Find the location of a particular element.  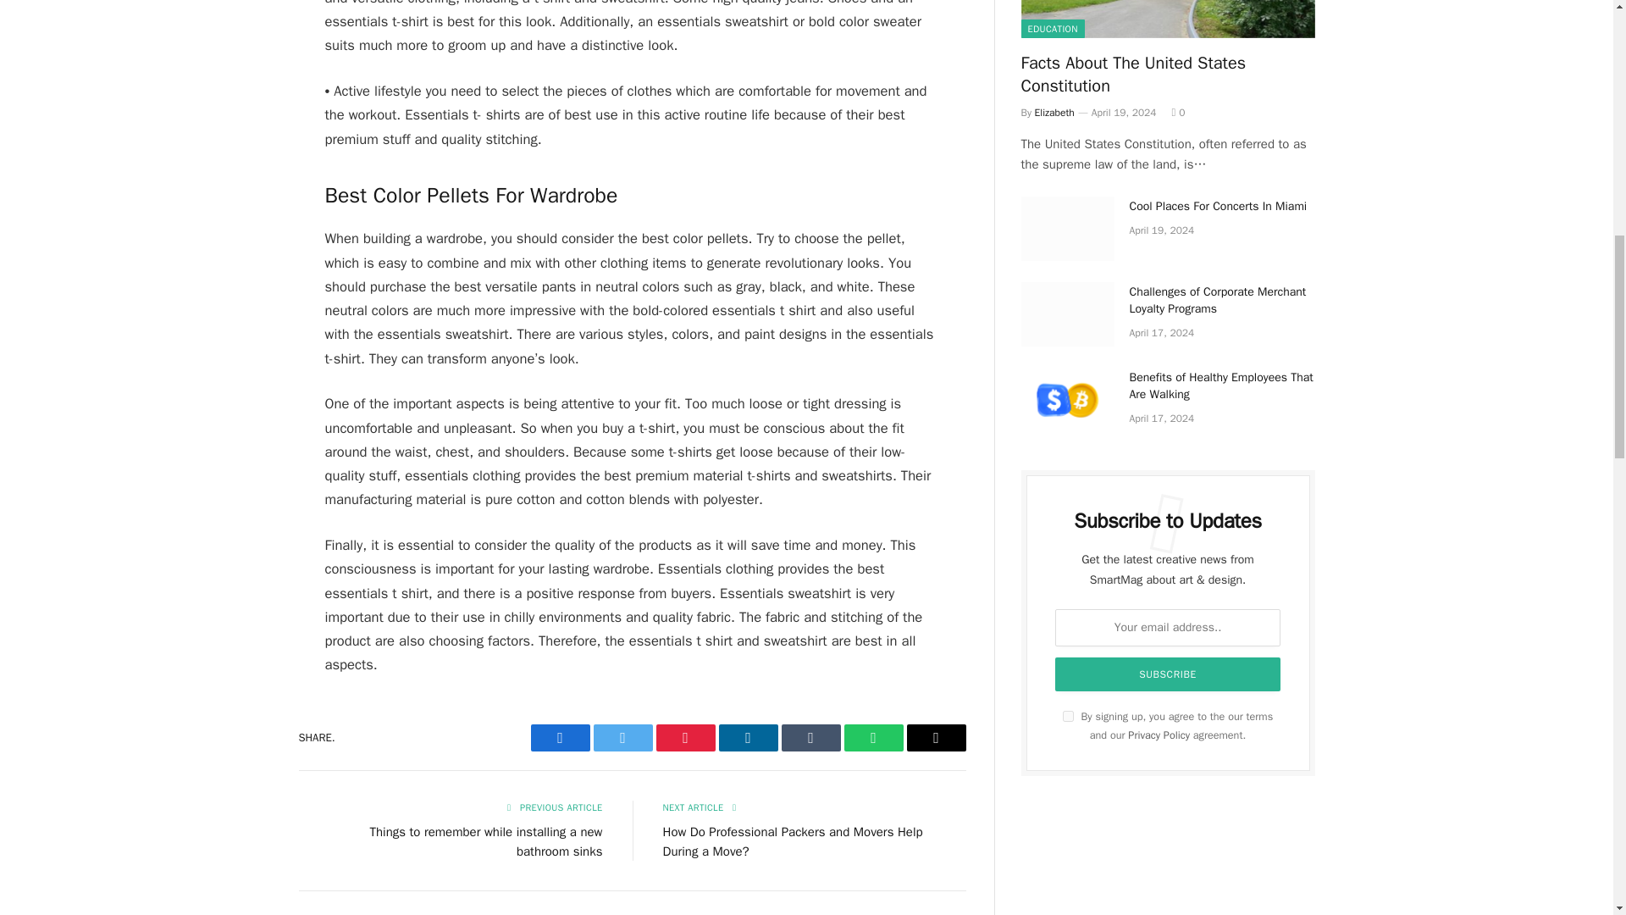

on is located at coordinates (1068, 717).